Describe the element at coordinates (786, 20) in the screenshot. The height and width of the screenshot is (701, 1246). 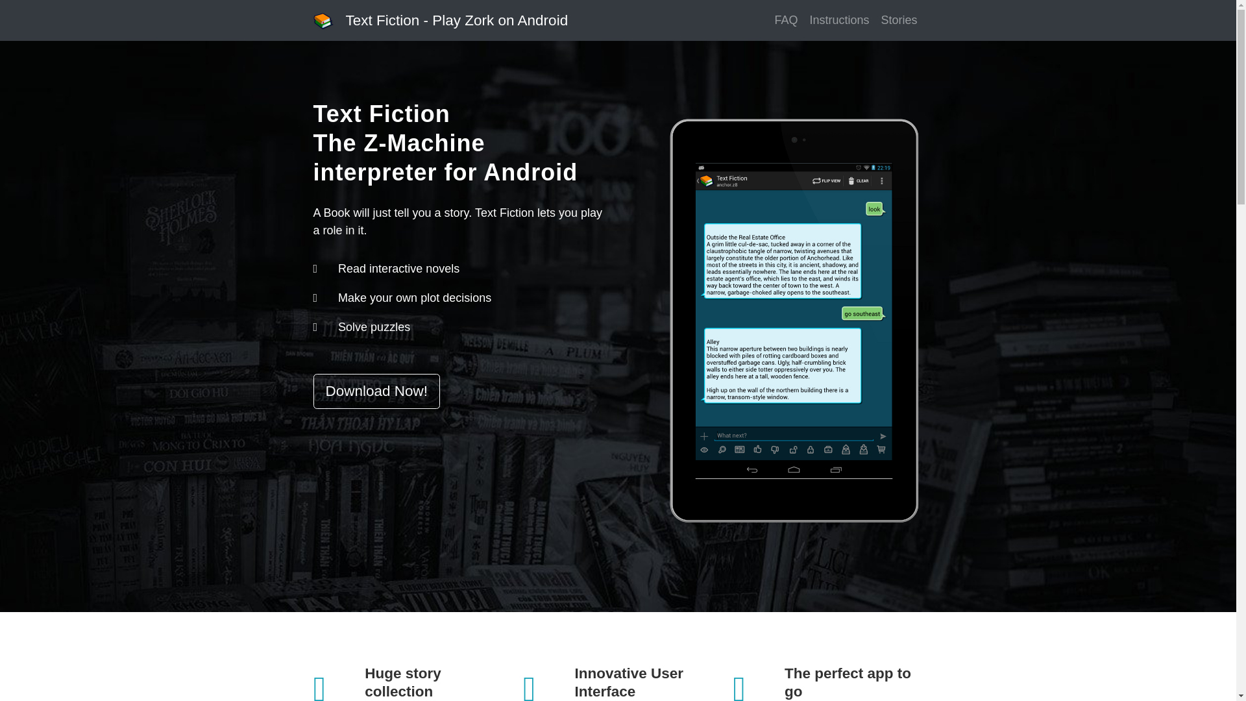
I see `FAQ` at that location.